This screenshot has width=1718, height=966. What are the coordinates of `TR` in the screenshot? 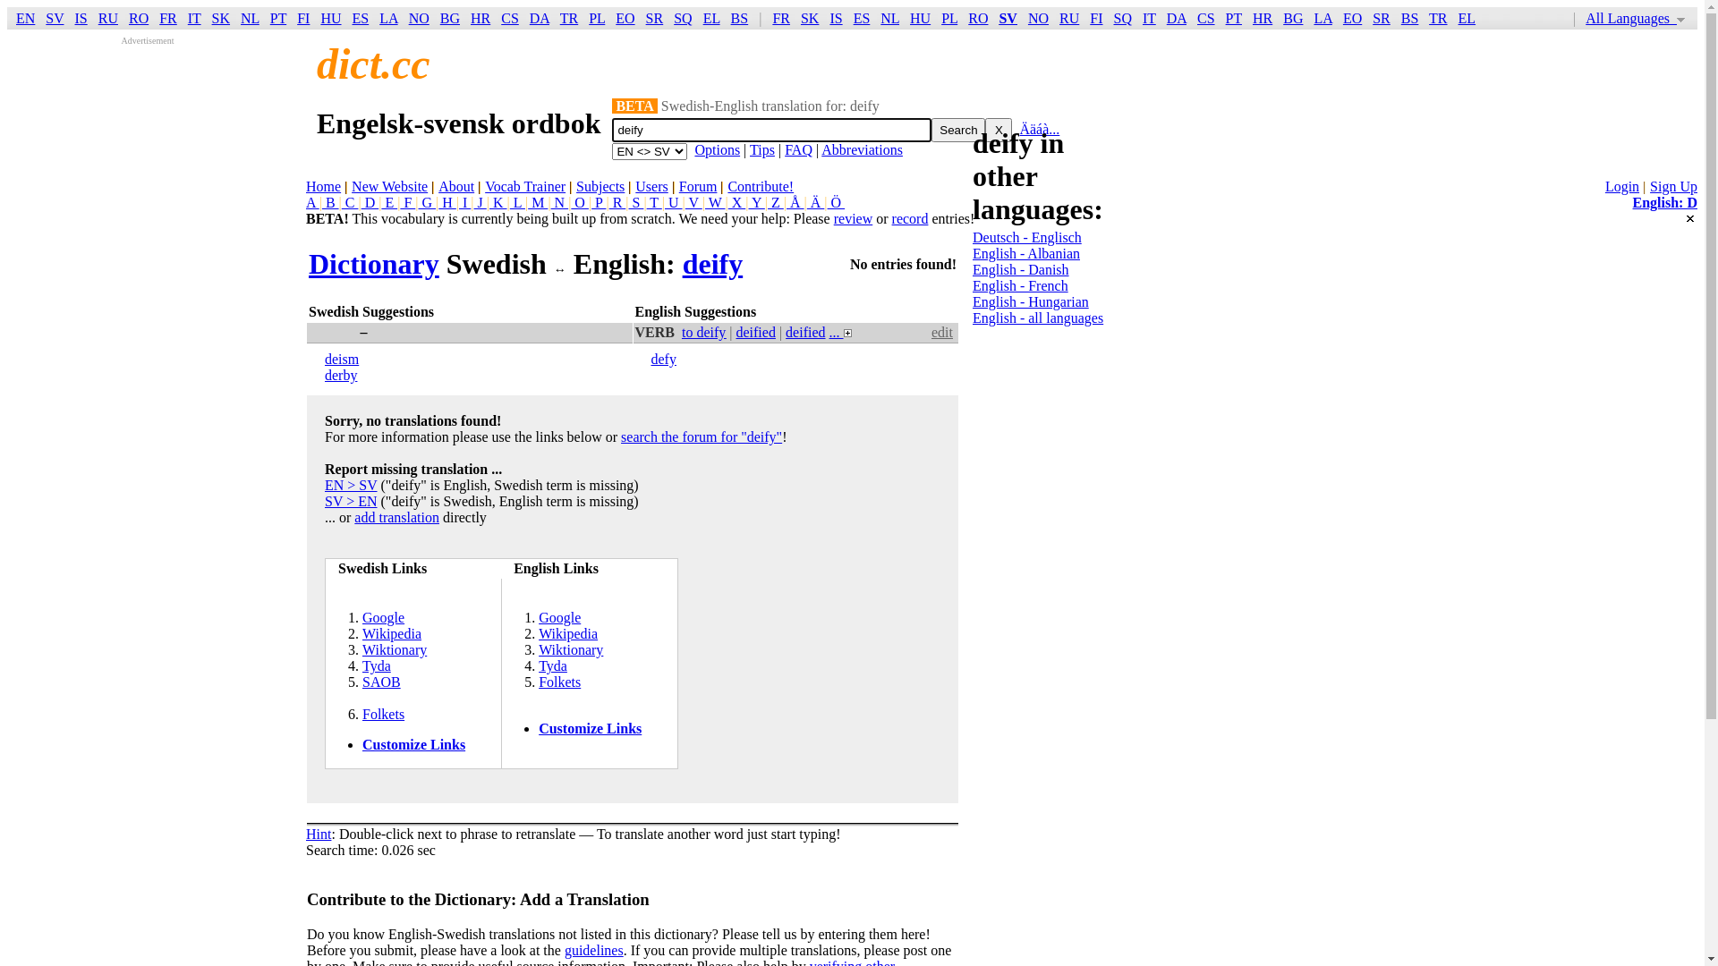 It's located at (569, 18).